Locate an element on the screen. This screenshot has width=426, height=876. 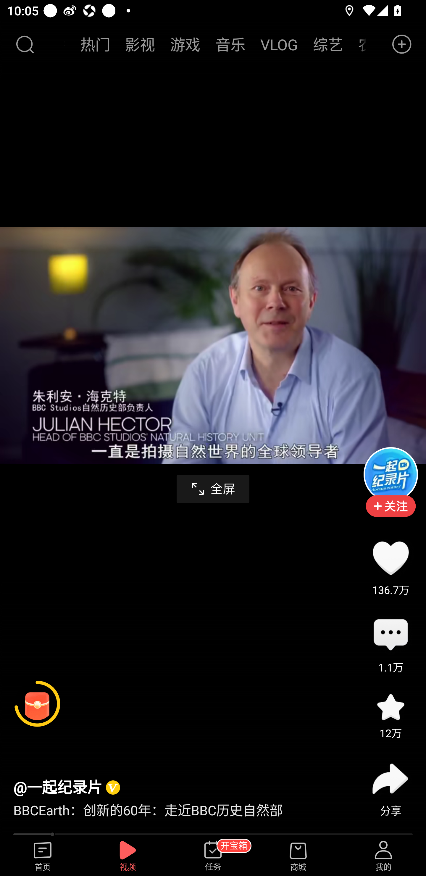
阅读赚金币 is located at coordinates (37, 704).